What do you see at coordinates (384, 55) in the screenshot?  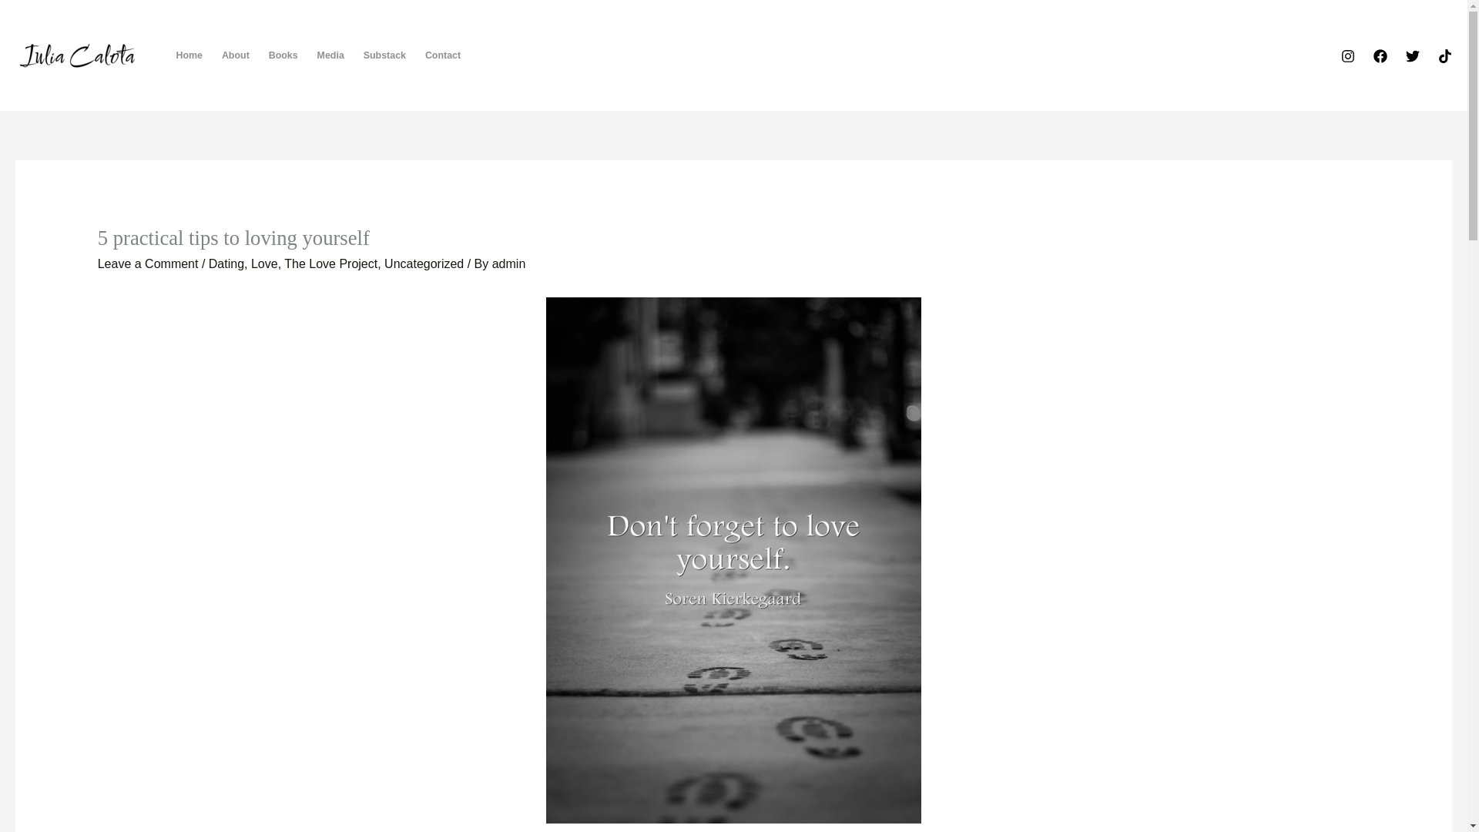 I see `Substack` at bounding box center [384, 55].